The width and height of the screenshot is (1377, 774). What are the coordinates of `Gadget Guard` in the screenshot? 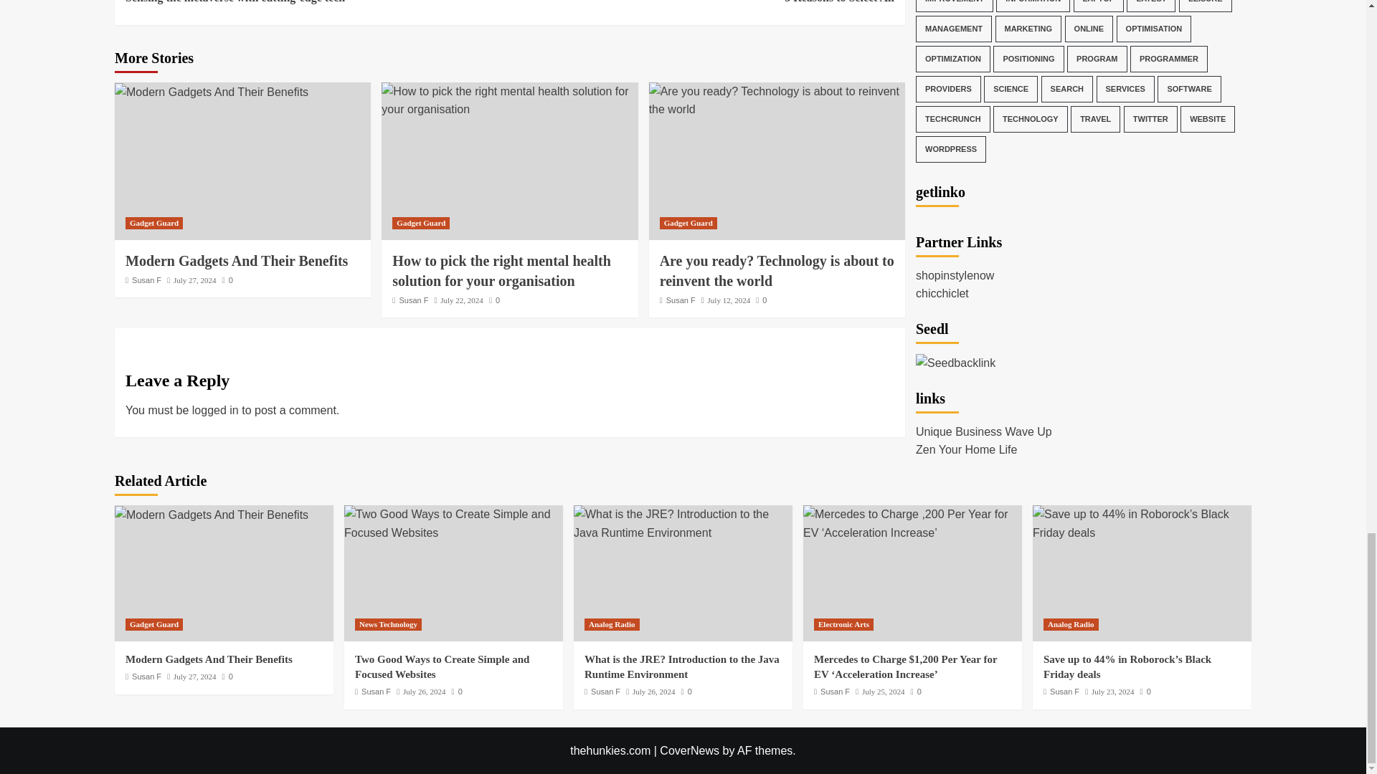 It's located at (701, 3).